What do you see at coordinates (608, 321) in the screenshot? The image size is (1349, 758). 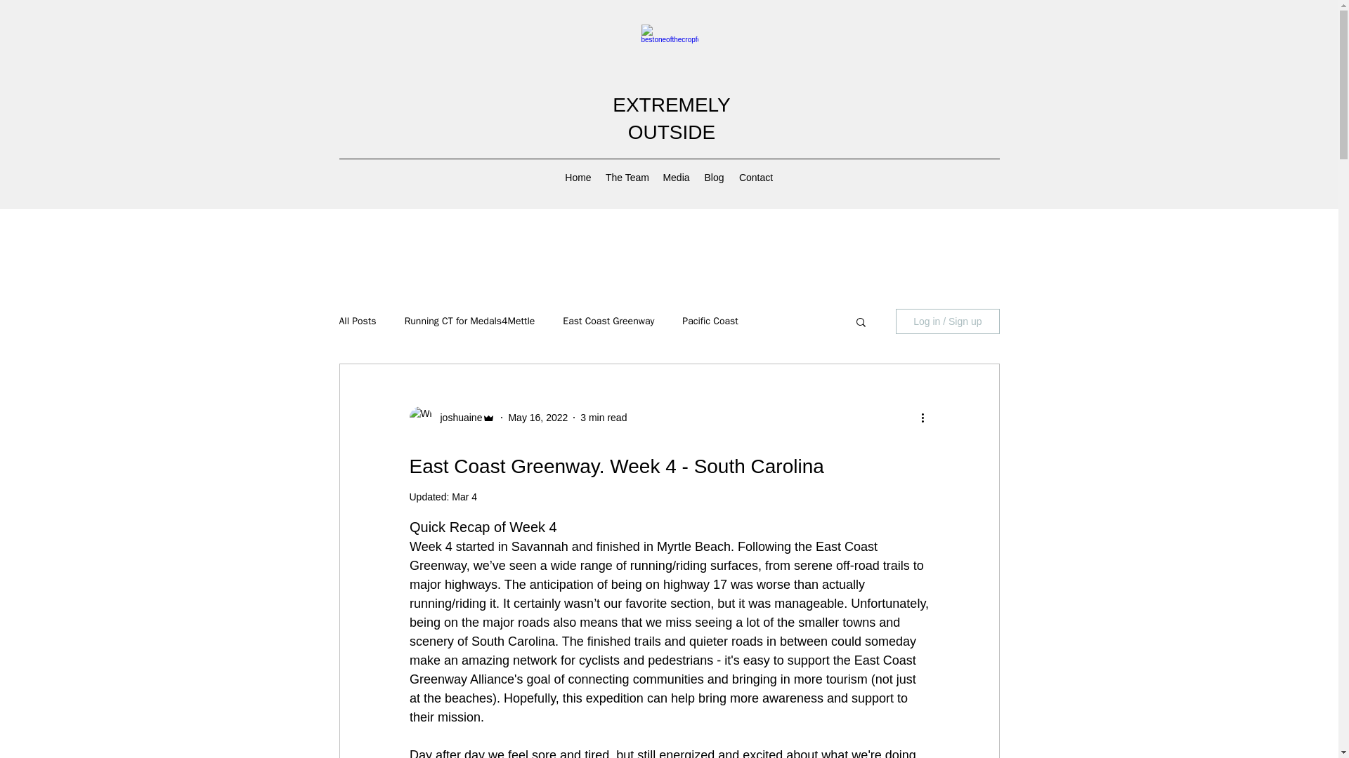 I see `East Coast Greenway` at bounding box center [608, 321].